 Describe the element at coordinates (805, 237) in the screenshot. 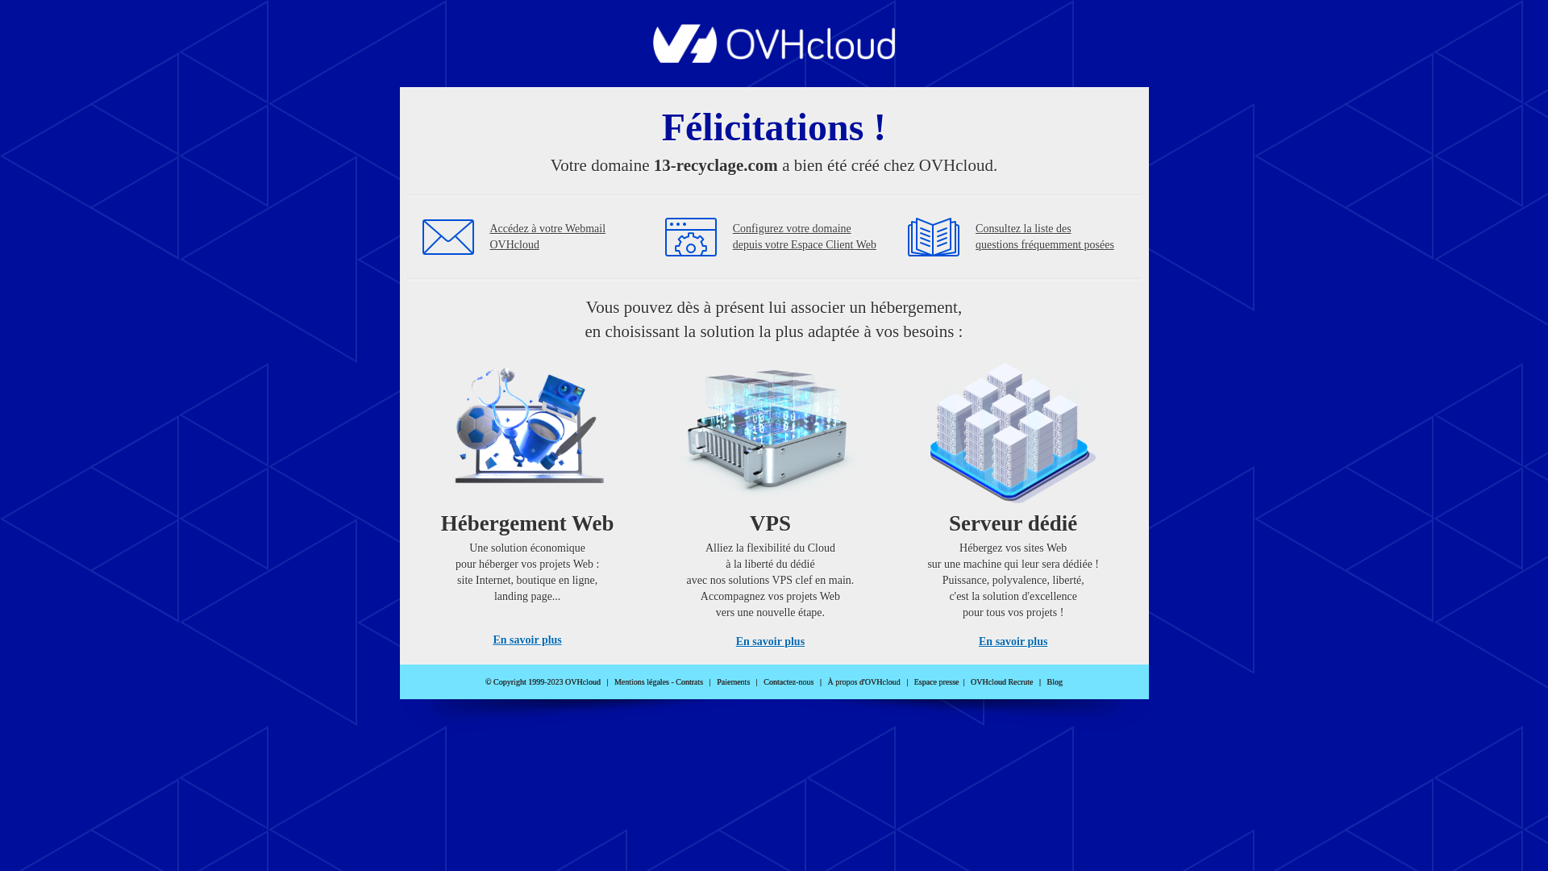

I see `Configurez votre domaine
depuis votre Espace Client Web` at that location.